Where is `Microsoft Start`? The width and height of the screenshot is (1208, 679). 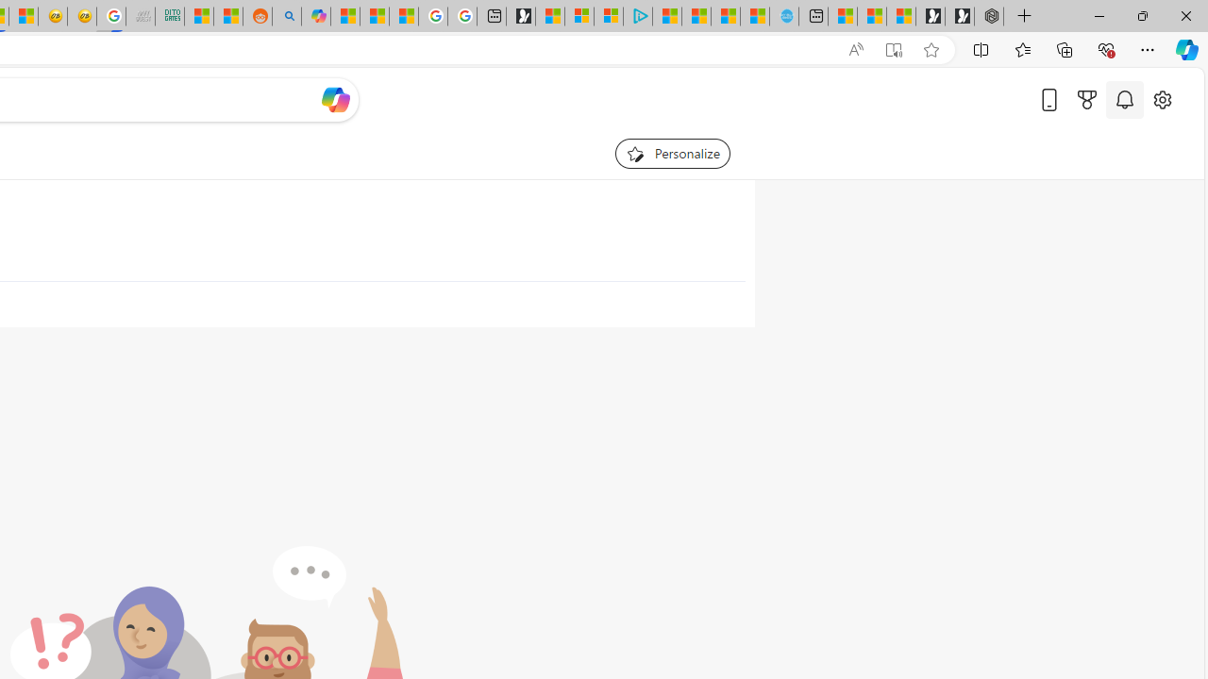 Microsoft Start is located at coordinates (725, 17).